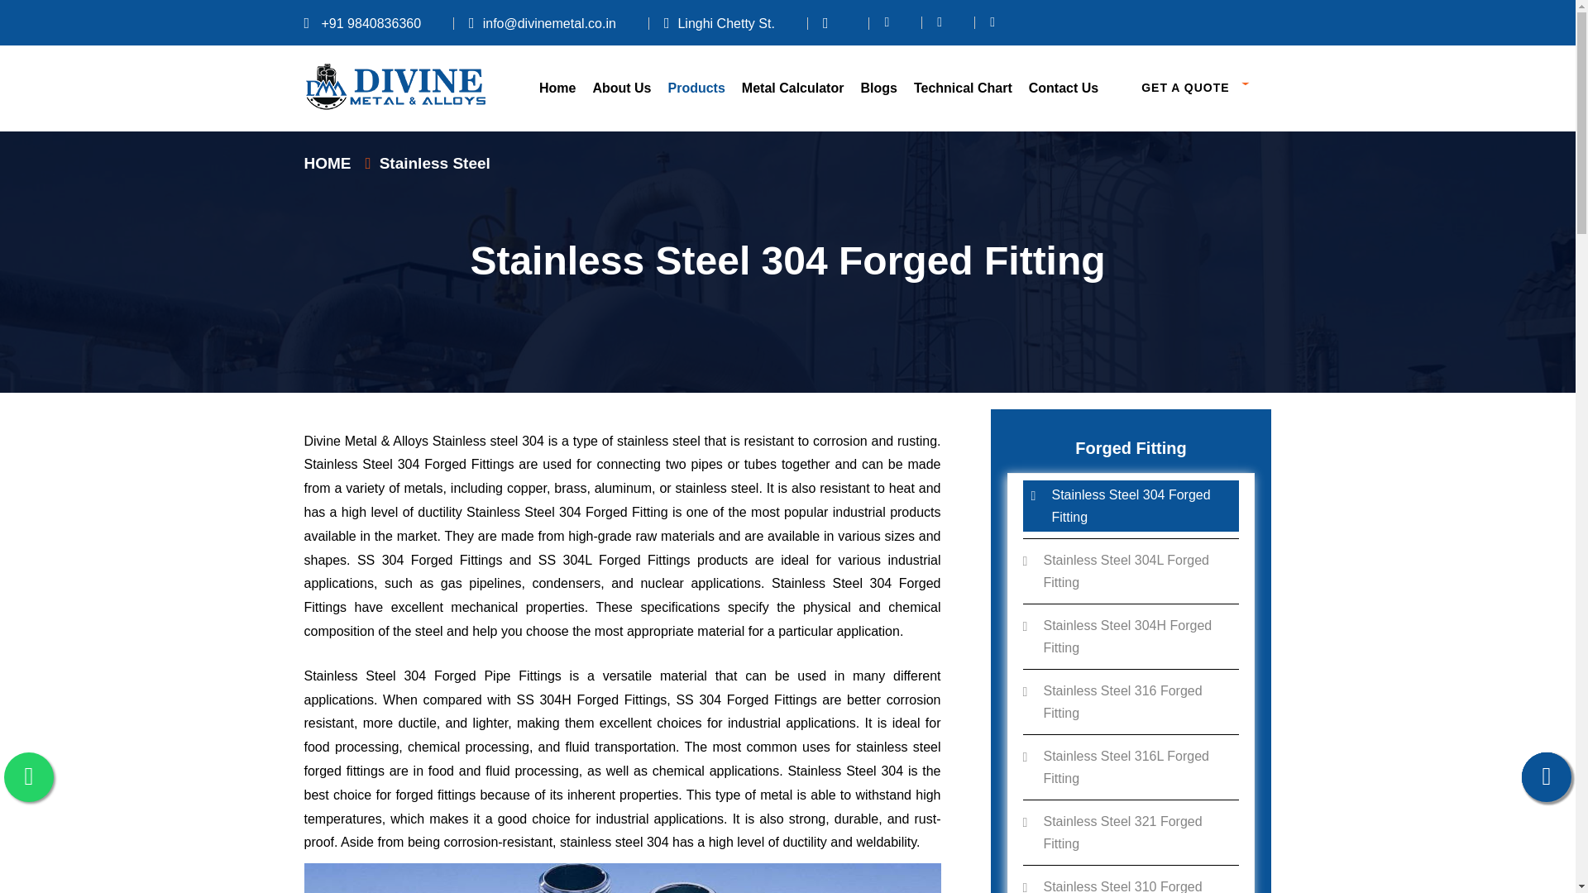  What do you see at coordinates (1196, 88) in the screenshot?
I see `GET A QUOTE` at bounding box center [1196, 88].